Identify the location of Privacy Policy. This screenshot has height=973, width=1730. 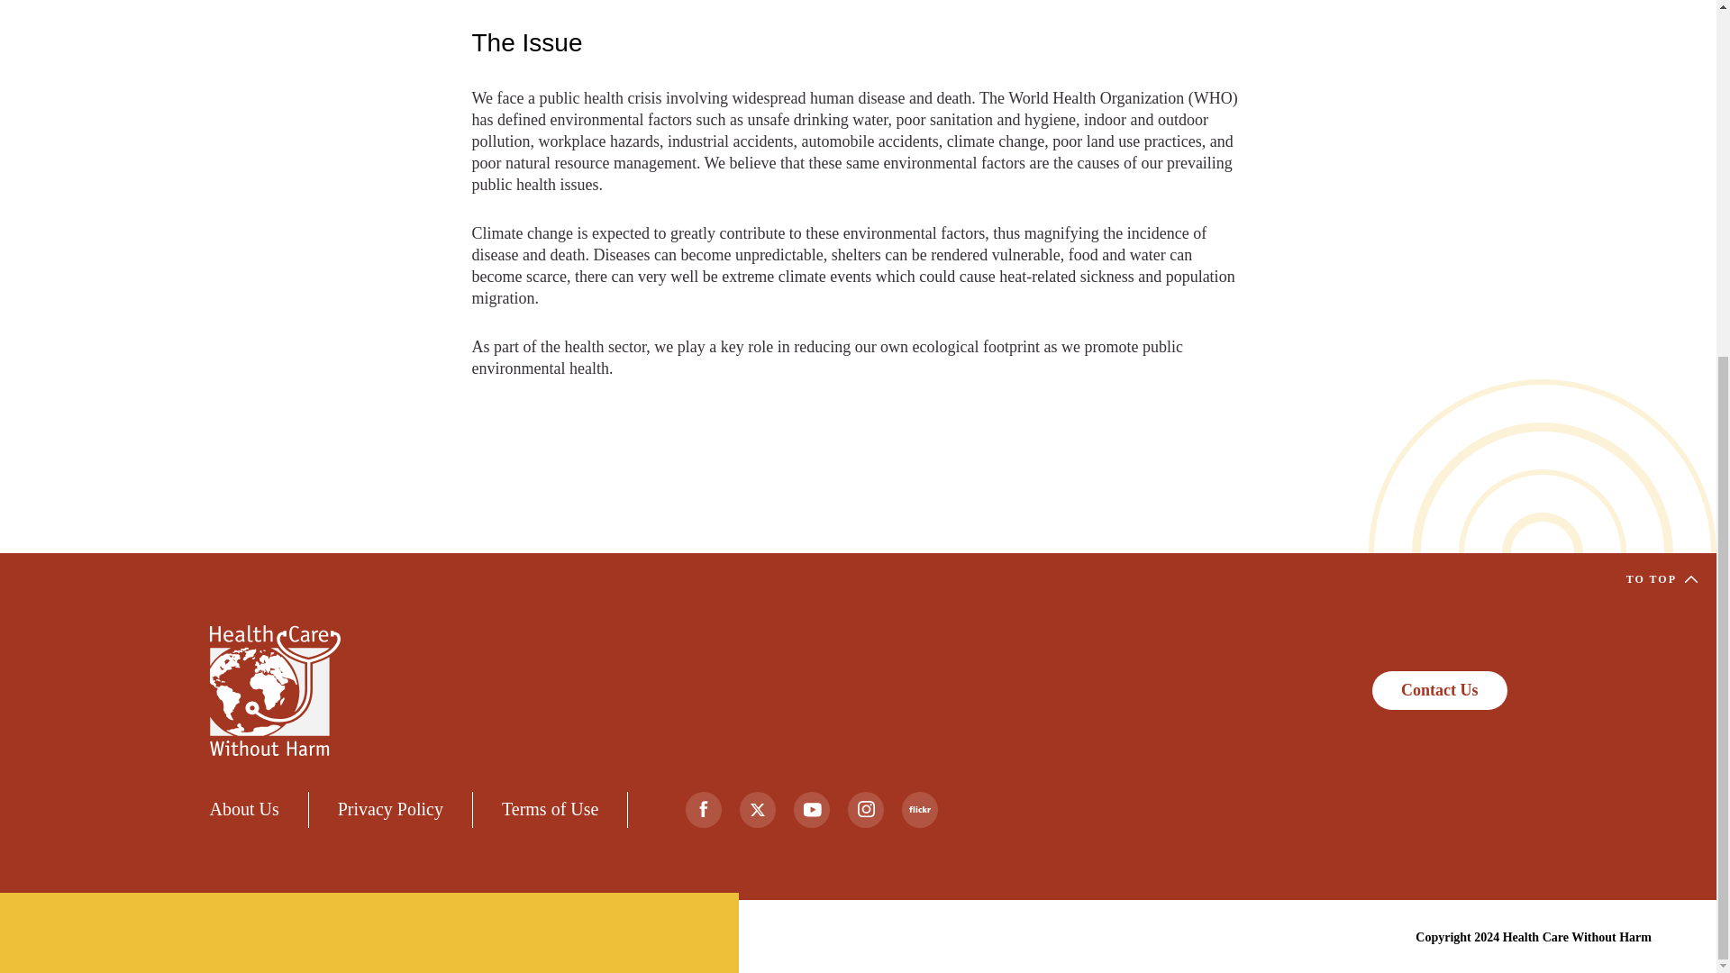
(389, 809).